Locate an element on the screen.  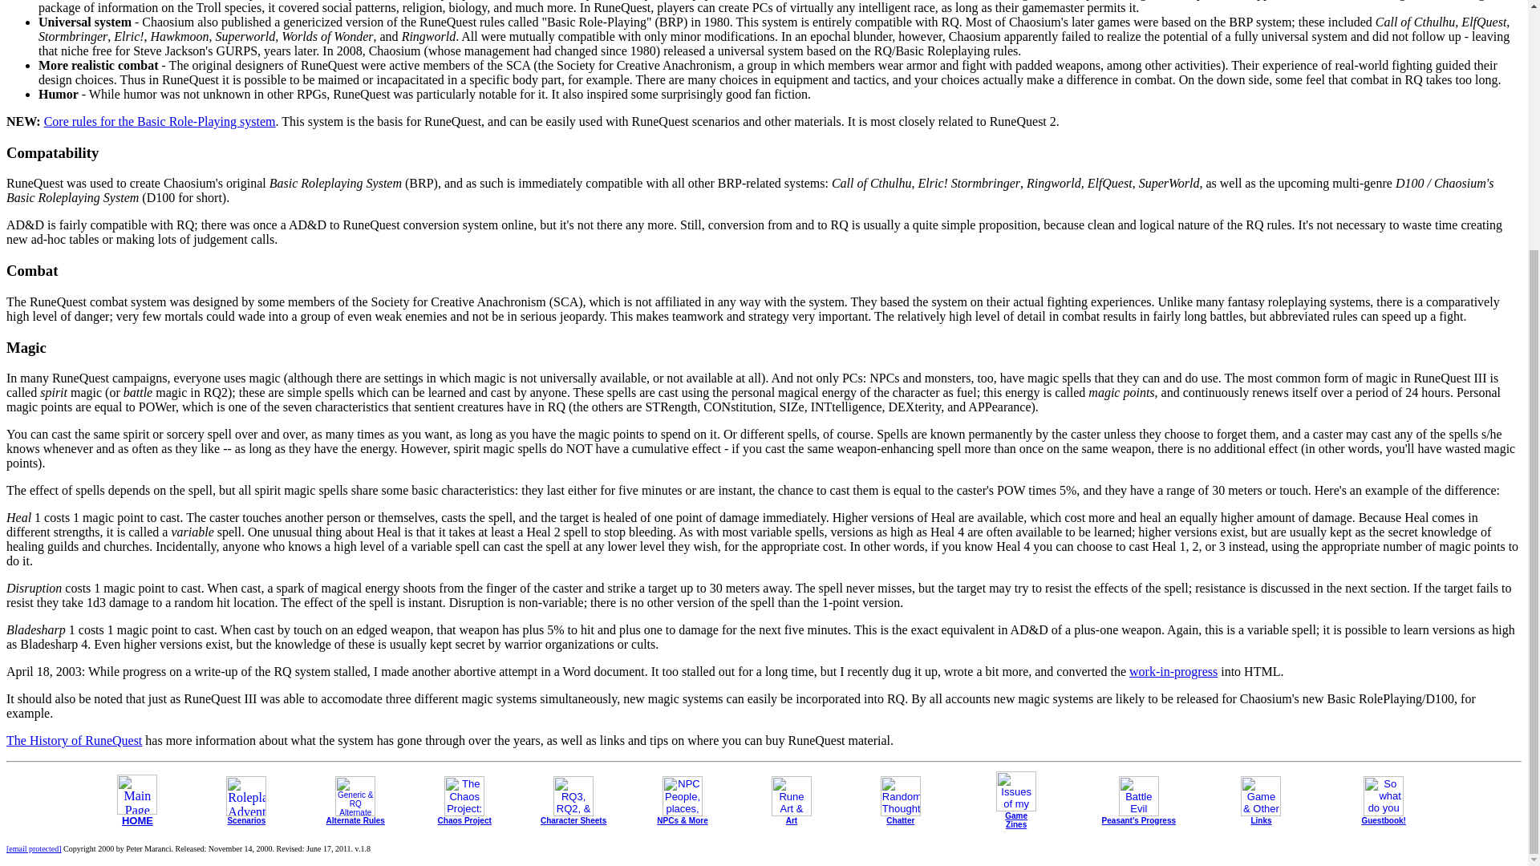
Core rules for the Basic Role-Playing system is located at coordinates (160, 120).